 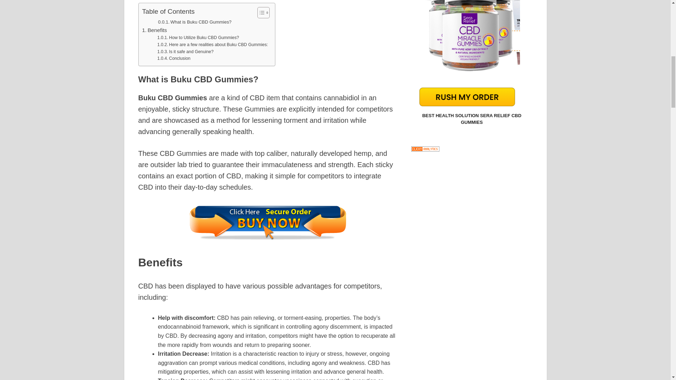 I want to click on Here are a few realities about Buku CBD Gummies:, so click(x=213, y=45).